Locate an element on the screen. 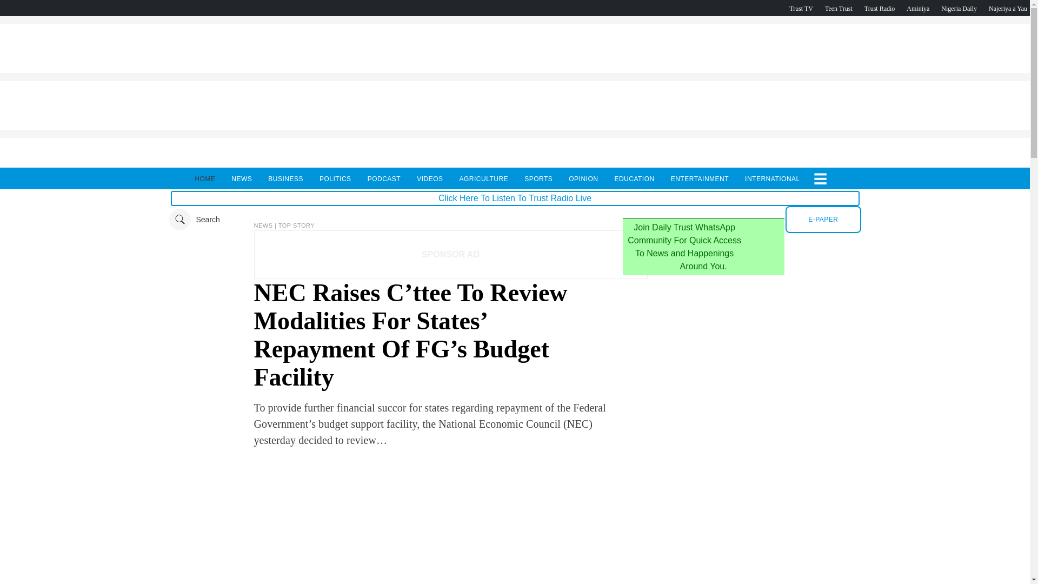 This screenshot has width=1038, height=584. Teen Trust is located at coordinates (839, 8).